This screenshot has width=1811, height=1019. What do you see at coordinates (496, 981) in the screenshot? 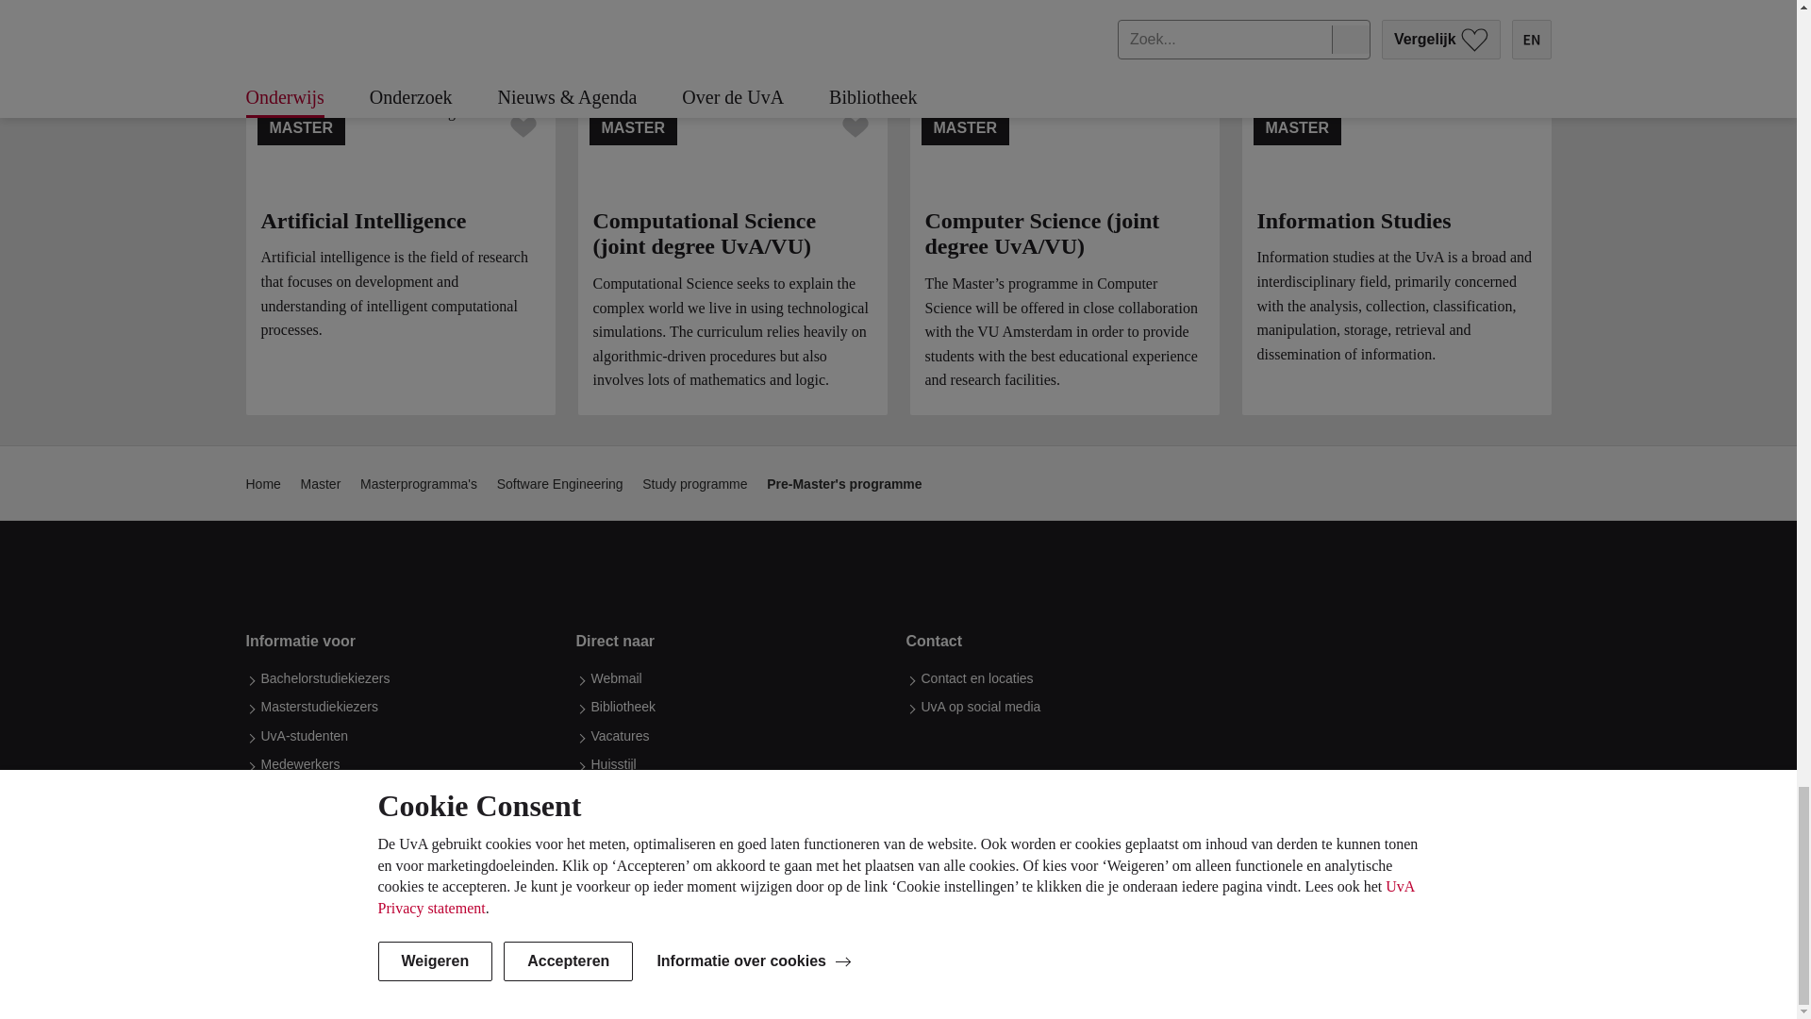
I see `Privacy` at bounding box center [496, 981].